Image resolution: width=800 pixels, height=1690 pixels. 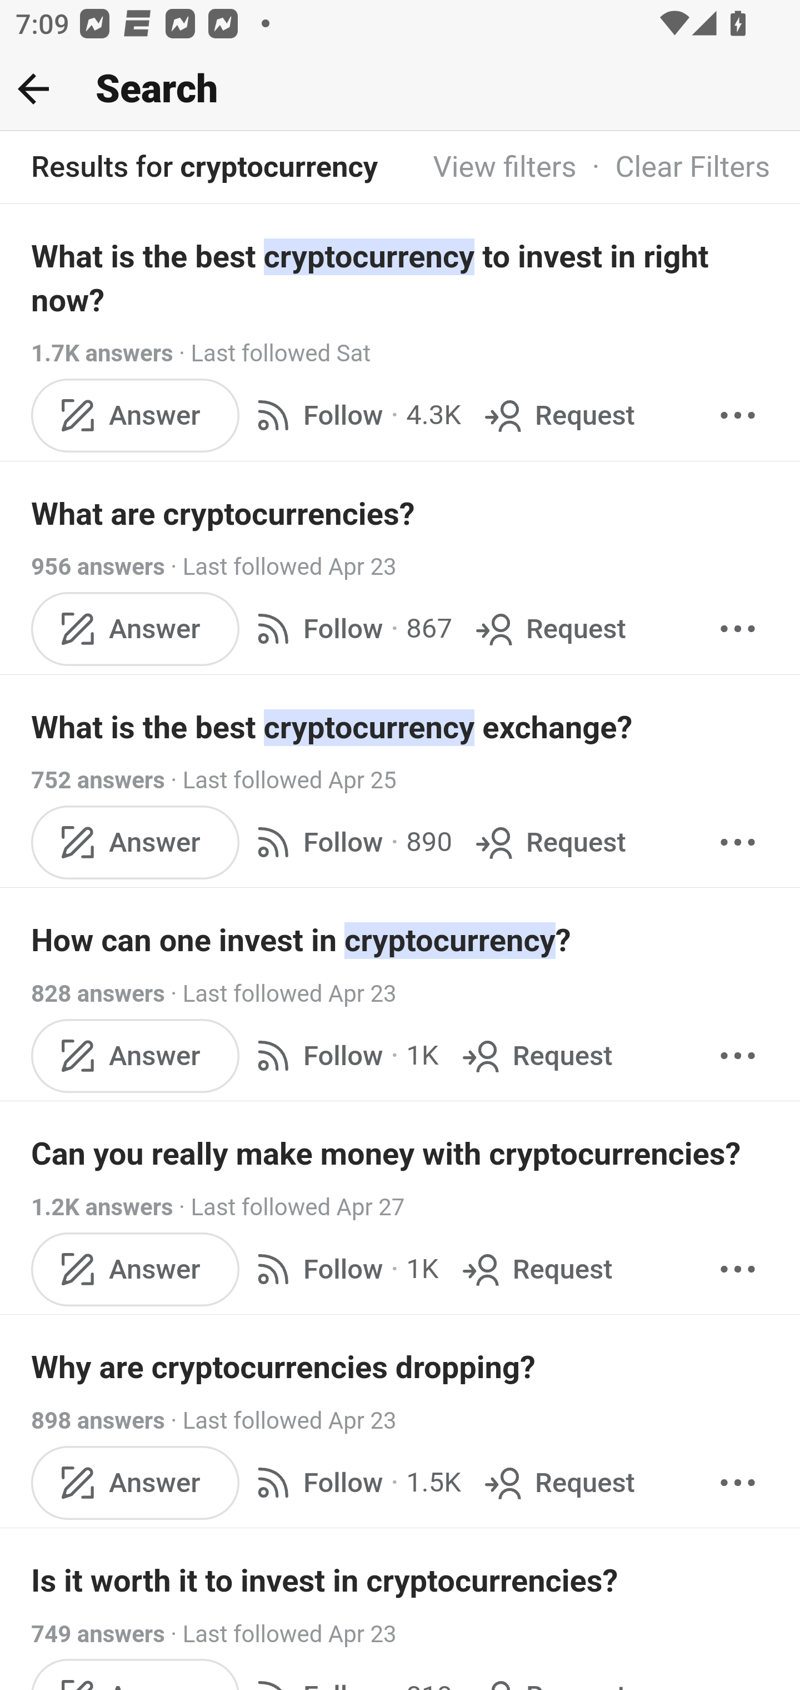 What do you see at coordinates (354, 415) in the screenshot?
I see `Follow · 4.3K` at bounding box center [354, 415].